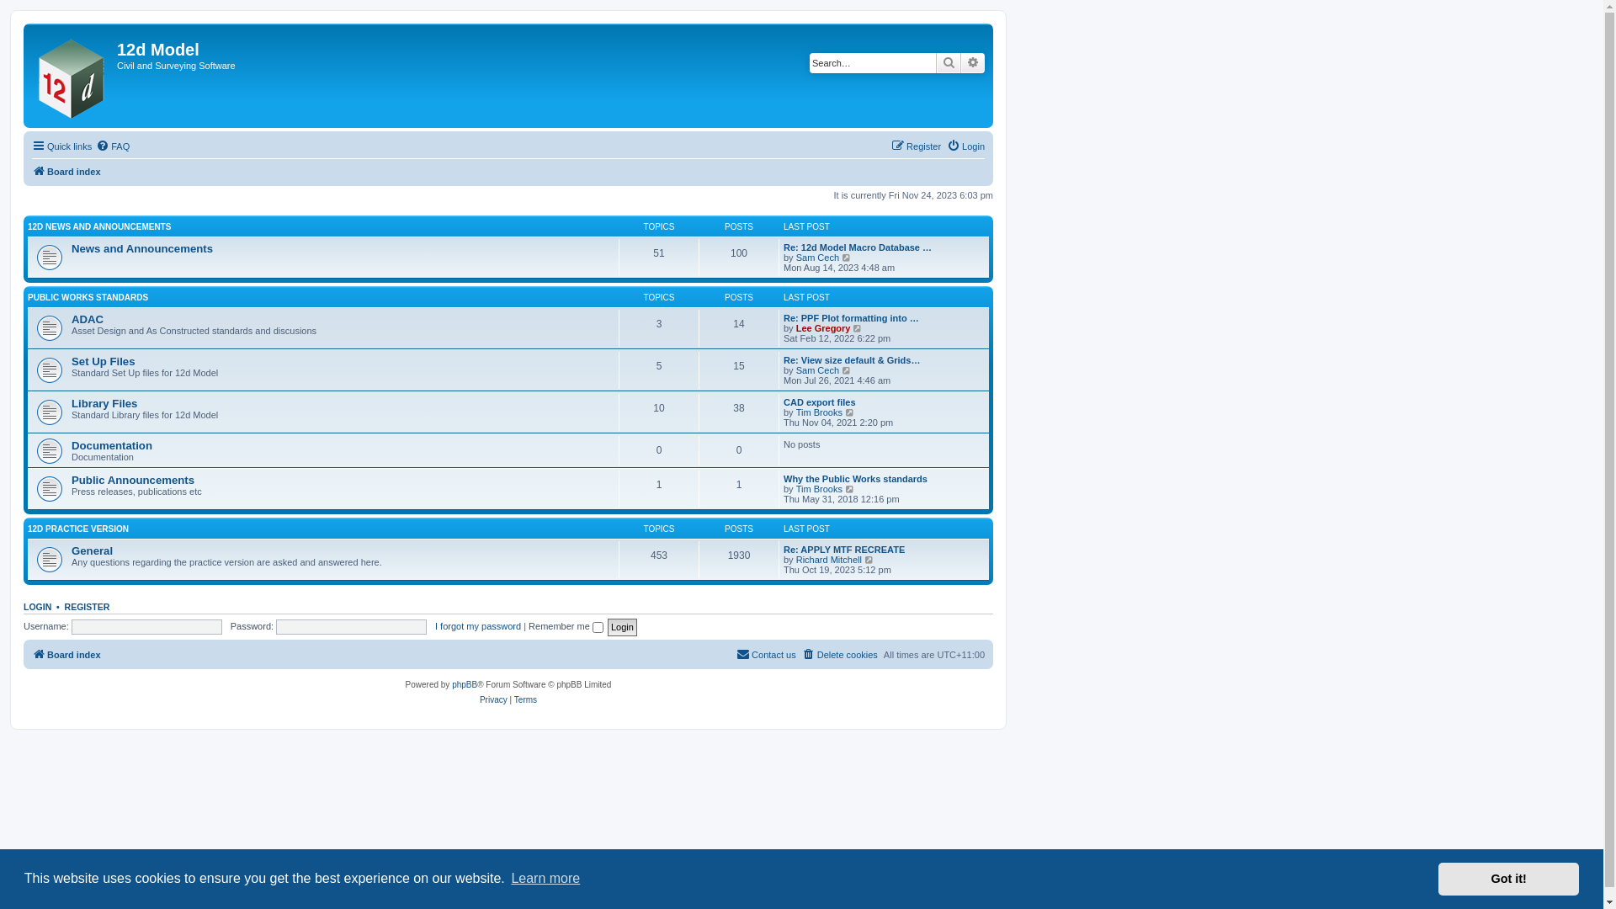 The width and height of the screenshot is (1616, 909). What do you see at coordinates (820, 402) in the screenshot?
I see `CAD export files` at bounding box center [820, 402].